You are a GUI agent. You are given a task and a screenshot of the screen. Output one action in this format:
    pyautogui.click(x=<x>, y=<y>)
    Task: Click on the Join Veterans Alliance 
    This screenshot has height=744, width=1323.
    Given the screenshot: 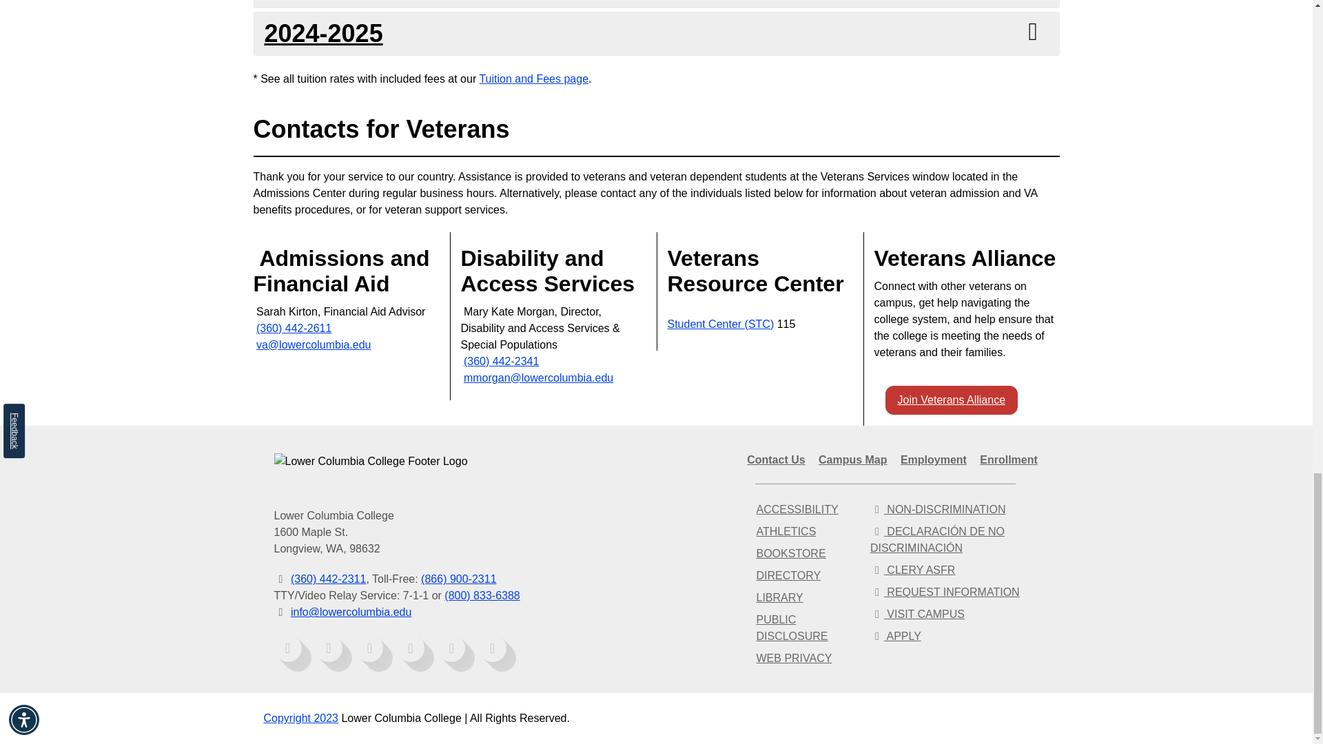 What is the action you would take?
    pyautogui.click(x=951, y=400)
    